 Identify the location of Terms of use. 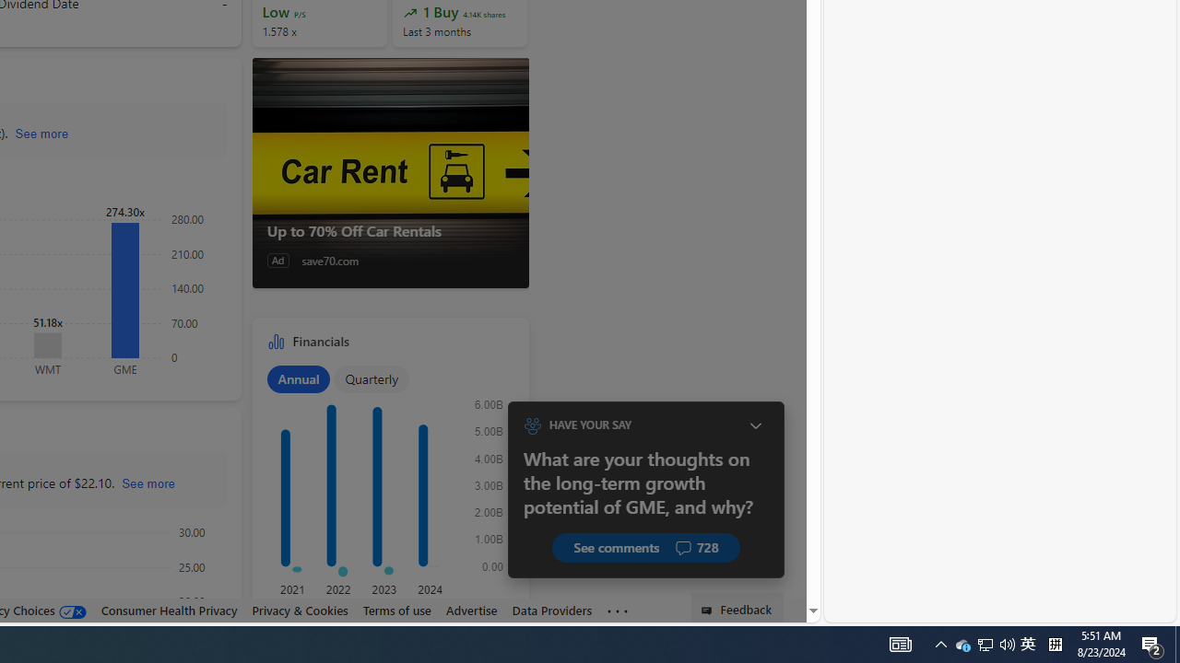
(396, 610).